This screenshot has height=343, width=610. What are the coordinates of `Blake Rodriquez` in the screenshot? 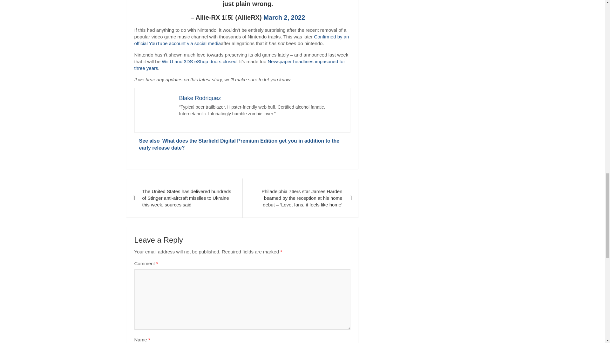 It's located at (200, 98).